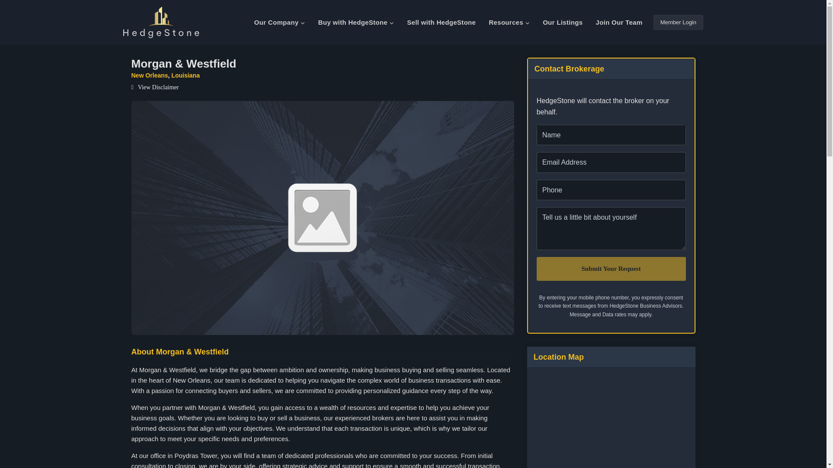 Image resolution: width=833 pixels, height=468 pixels. What do you see at coordinates (154, 88) in the screenshot?
I see `View Disclaimer` at bounding box center [154, 88].